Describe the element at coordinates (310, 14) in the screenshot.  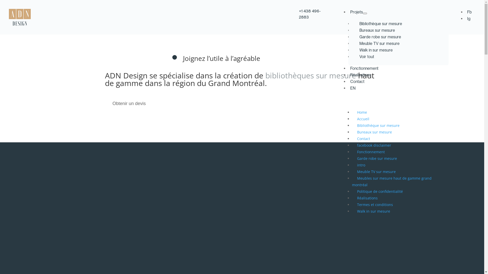
I see `+1 438 496-2883` at that location.